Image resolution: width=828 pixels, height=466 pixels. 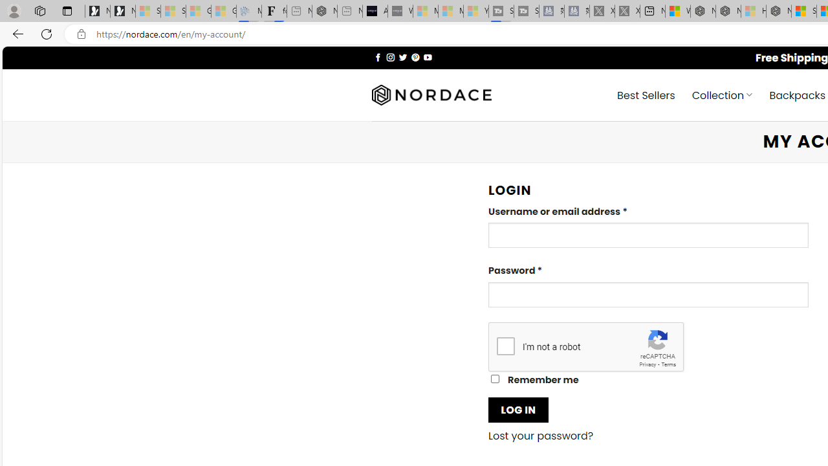 What do you see at coordinates (646, 94) in the screenshot?
I see `  Best Sellers` at bounding box center [646, 94].